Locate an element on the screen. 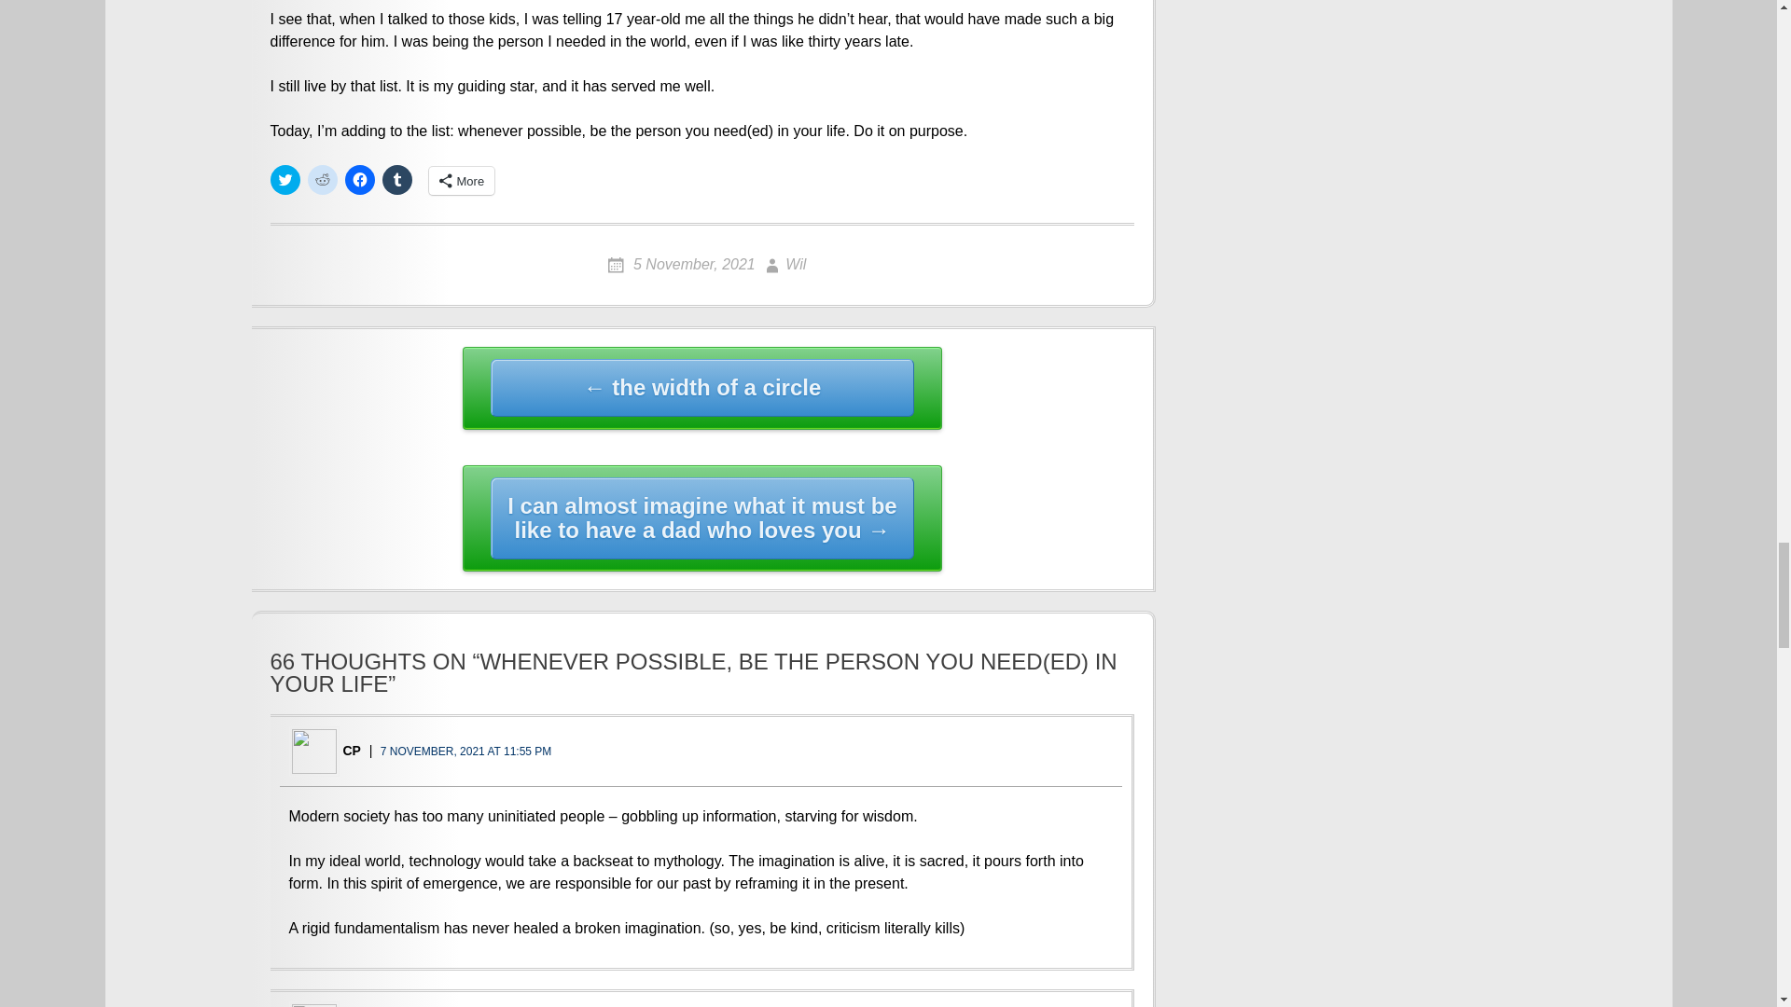 This screenshot has height=1007, width=1791. Click to share on Facebook is located at coordinates (360, 180).